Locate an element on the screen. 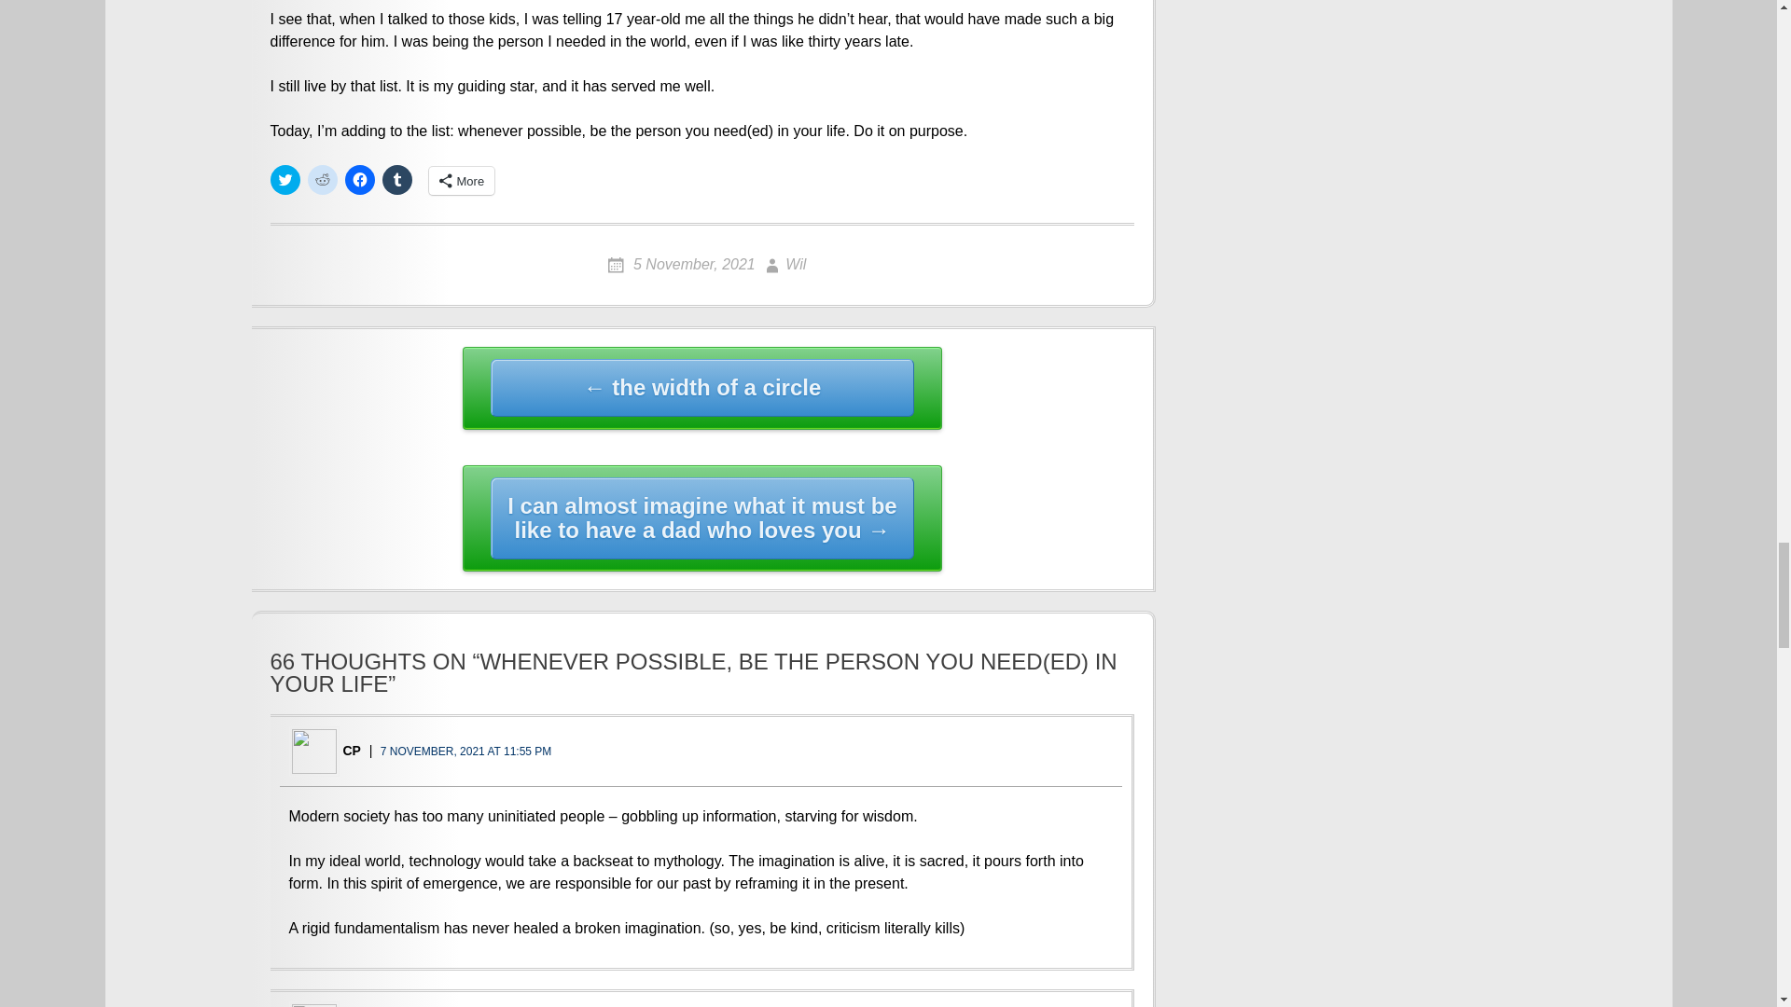 This screenshot has height=1007, width=1791. Click to share on Facebook is located at coordinates (360, 180).